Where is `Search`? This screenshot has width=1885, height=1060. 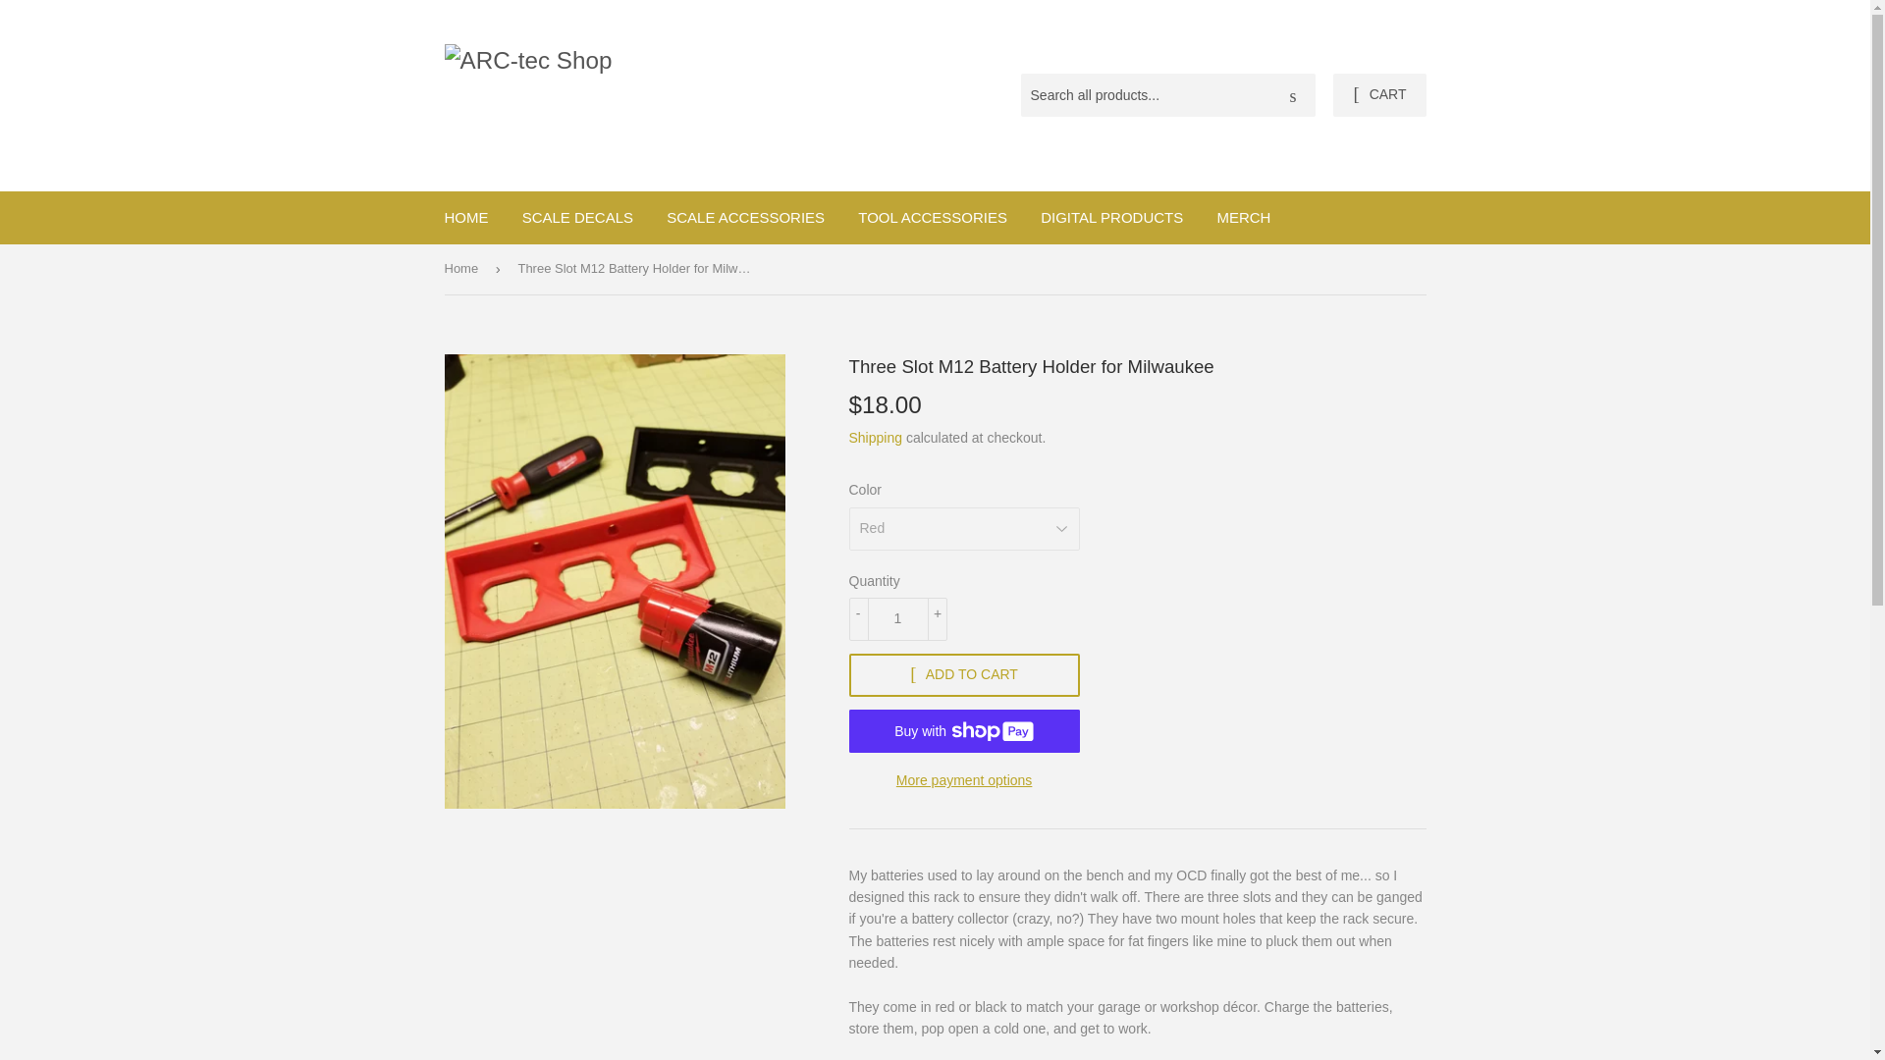
Search is located at coordinates (1293, 95).